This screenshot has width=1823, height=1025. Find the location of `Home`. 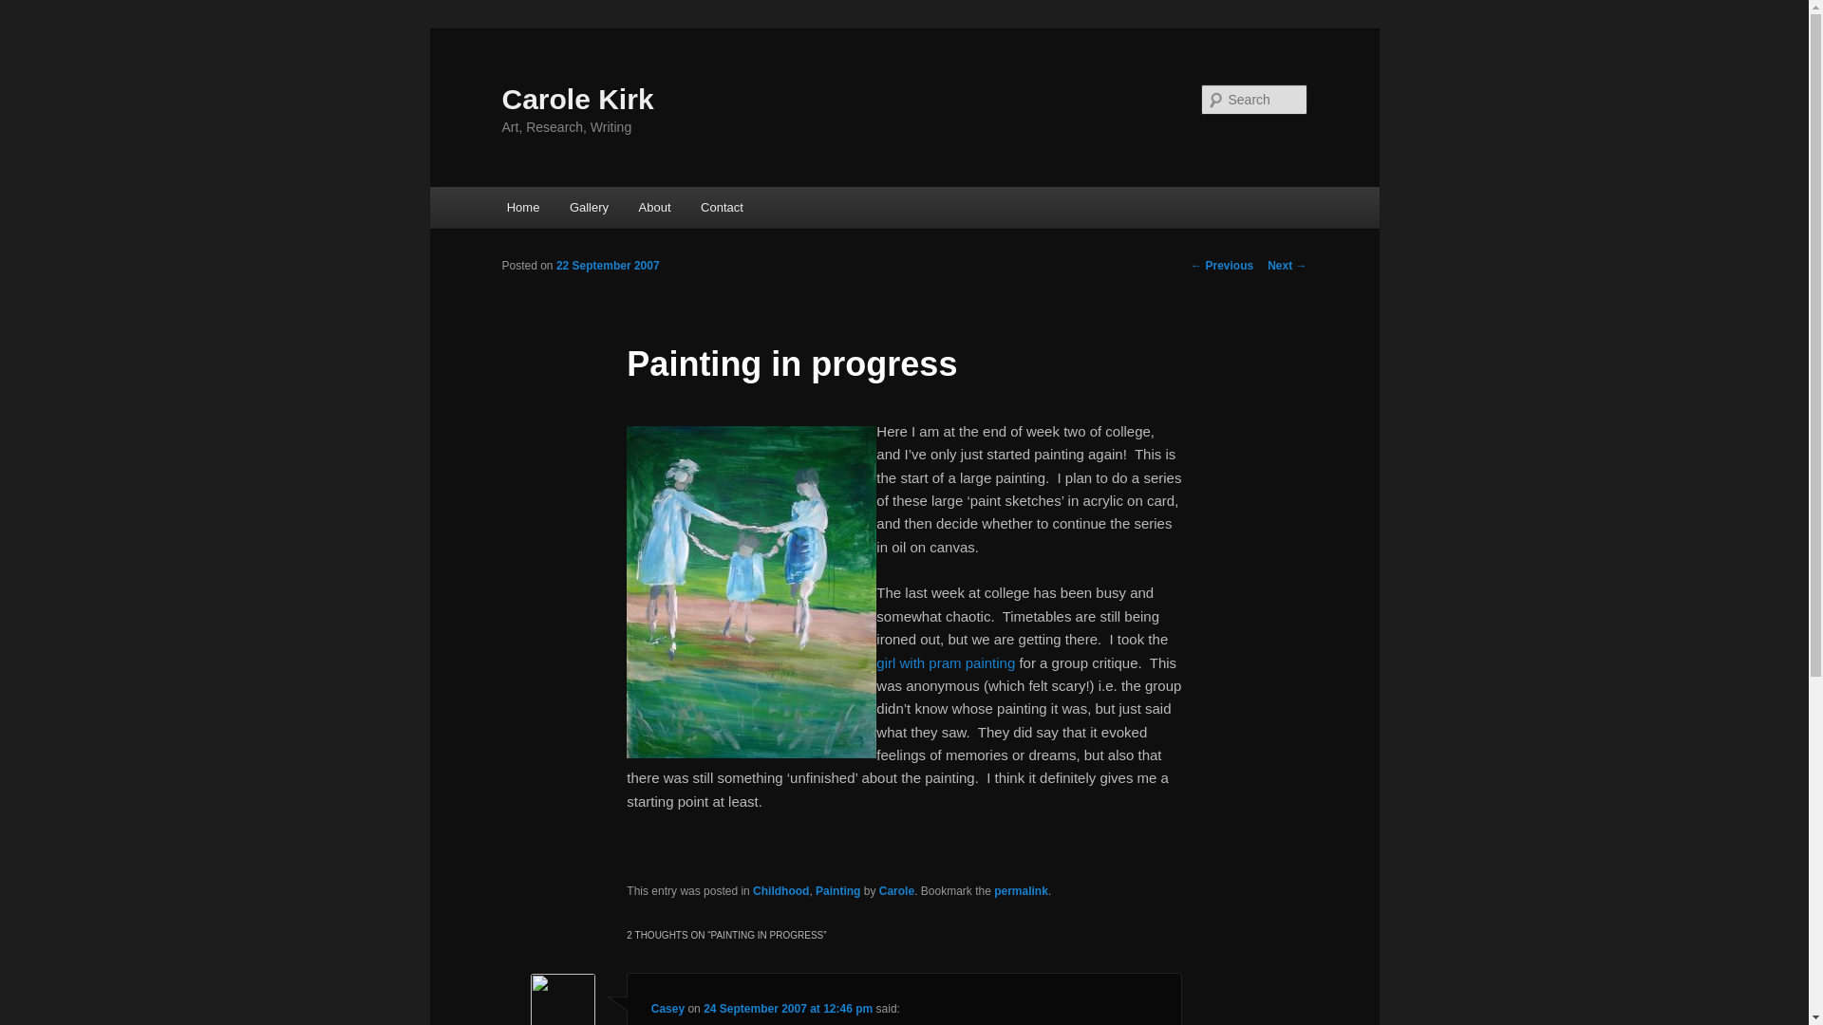

Home is located at coordinates (522, 207).